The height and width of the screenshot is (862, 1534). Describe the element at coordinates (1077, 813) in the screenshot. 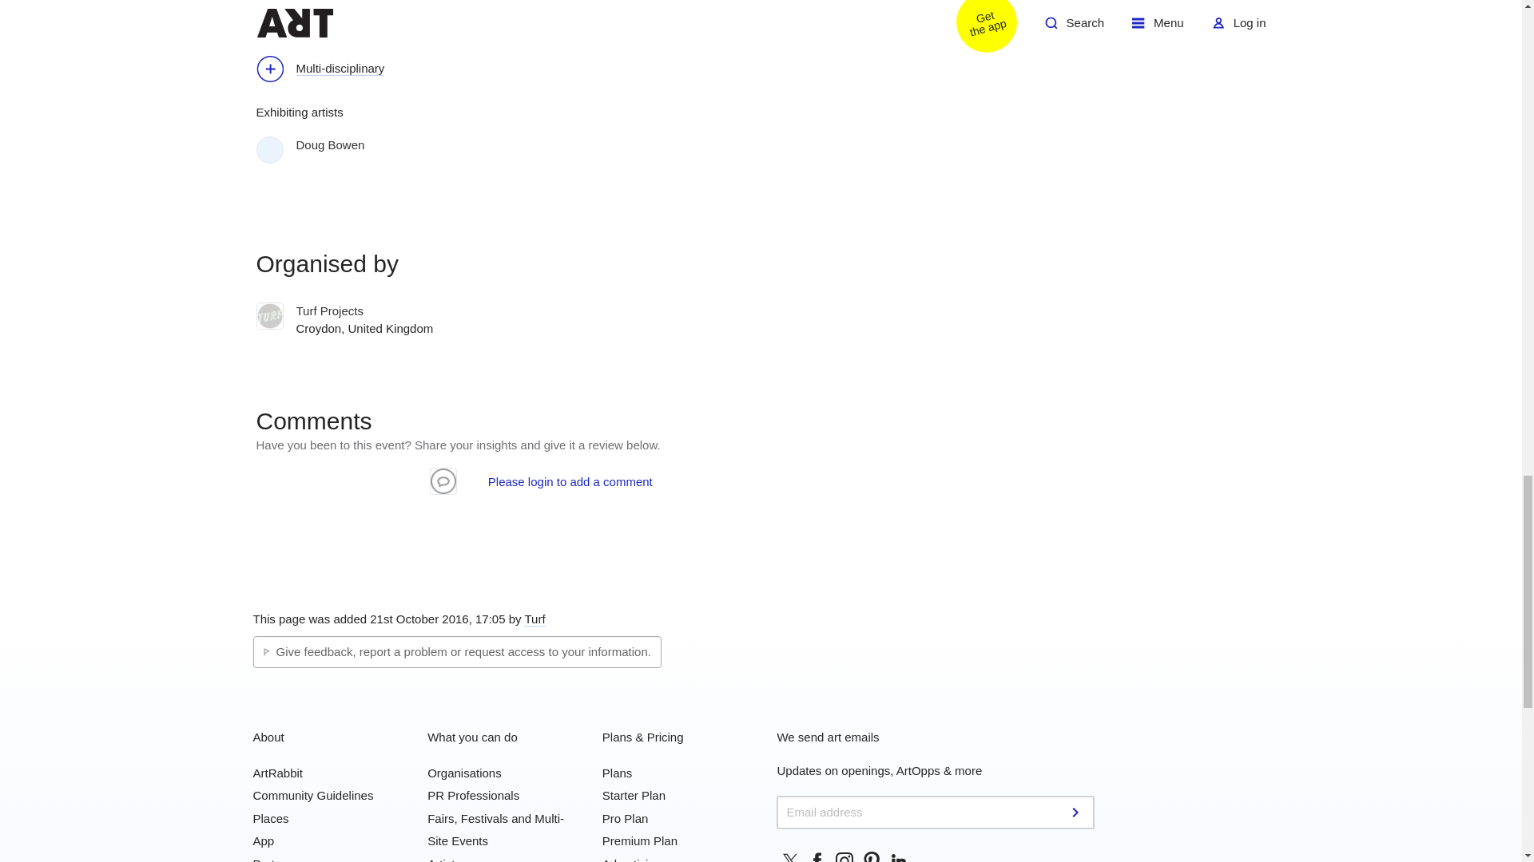

I see `submit` at that location.